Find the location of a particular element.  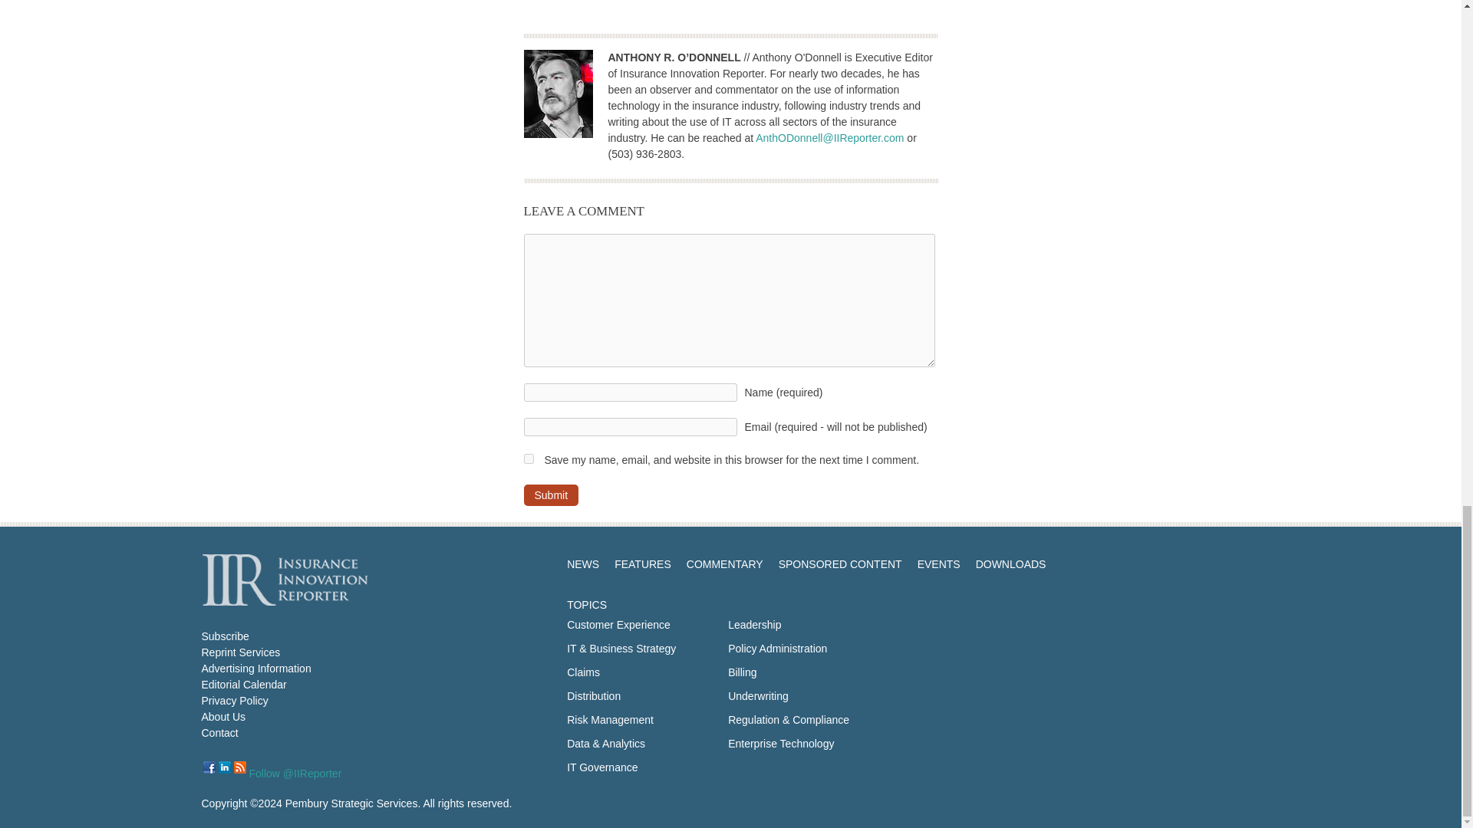

Submit is located at coordinates (551, 495).